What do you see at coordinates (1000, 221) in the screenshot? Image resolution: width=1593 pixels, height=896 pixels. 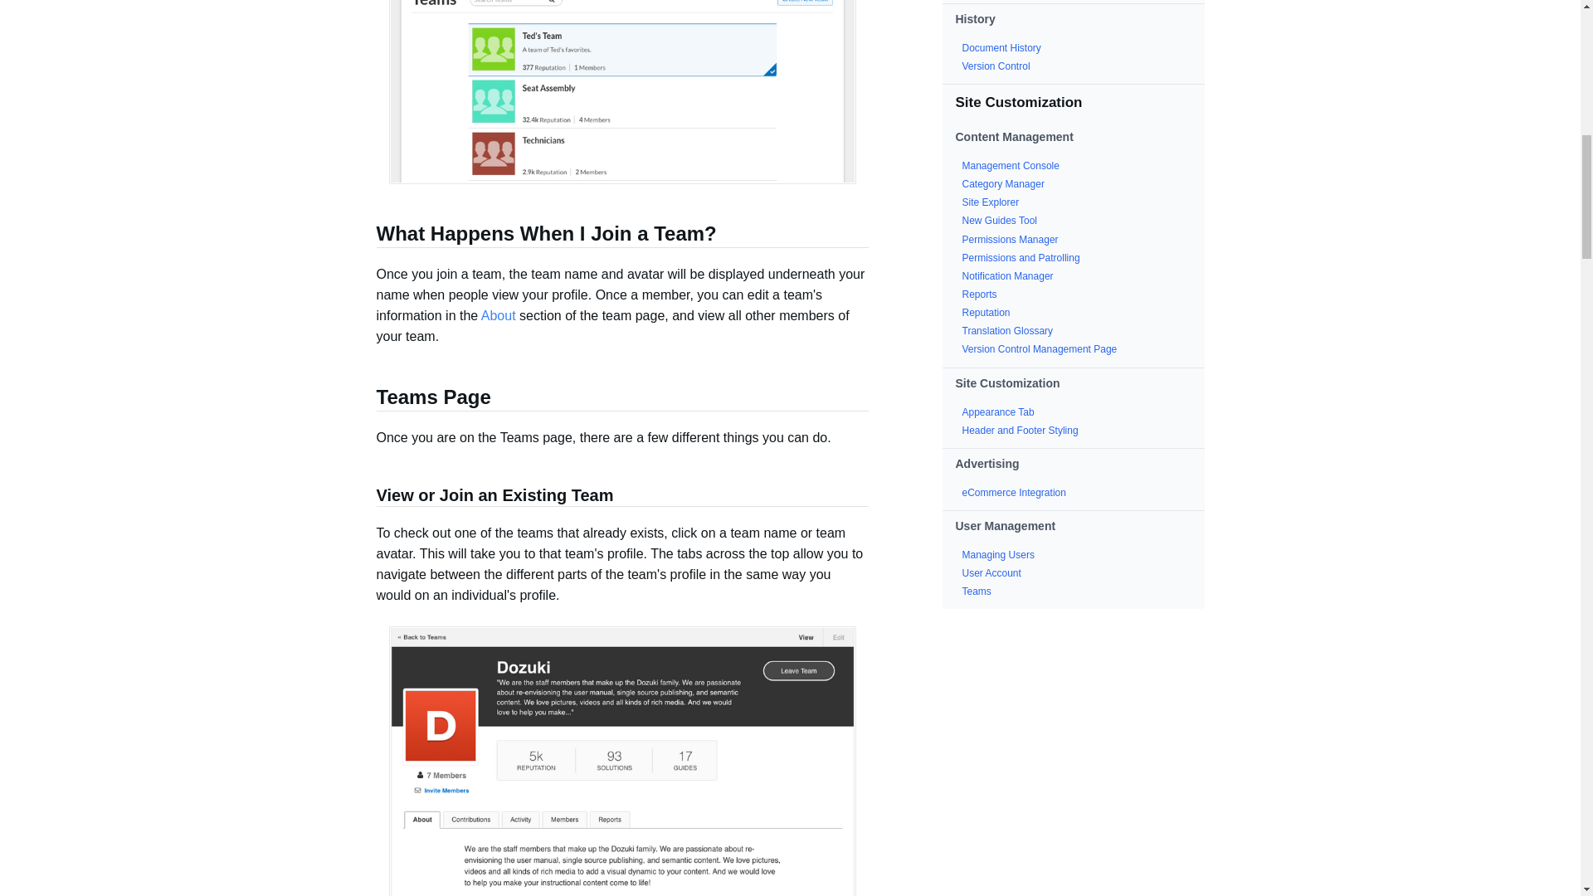 I see `New Guides Tool` at bounding box center [1000, 221].